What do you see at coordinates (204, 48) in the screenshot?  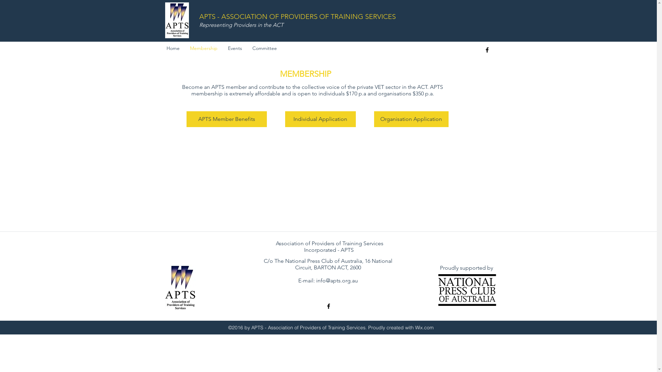 I see `Membership` at bounding box center [204, 48].